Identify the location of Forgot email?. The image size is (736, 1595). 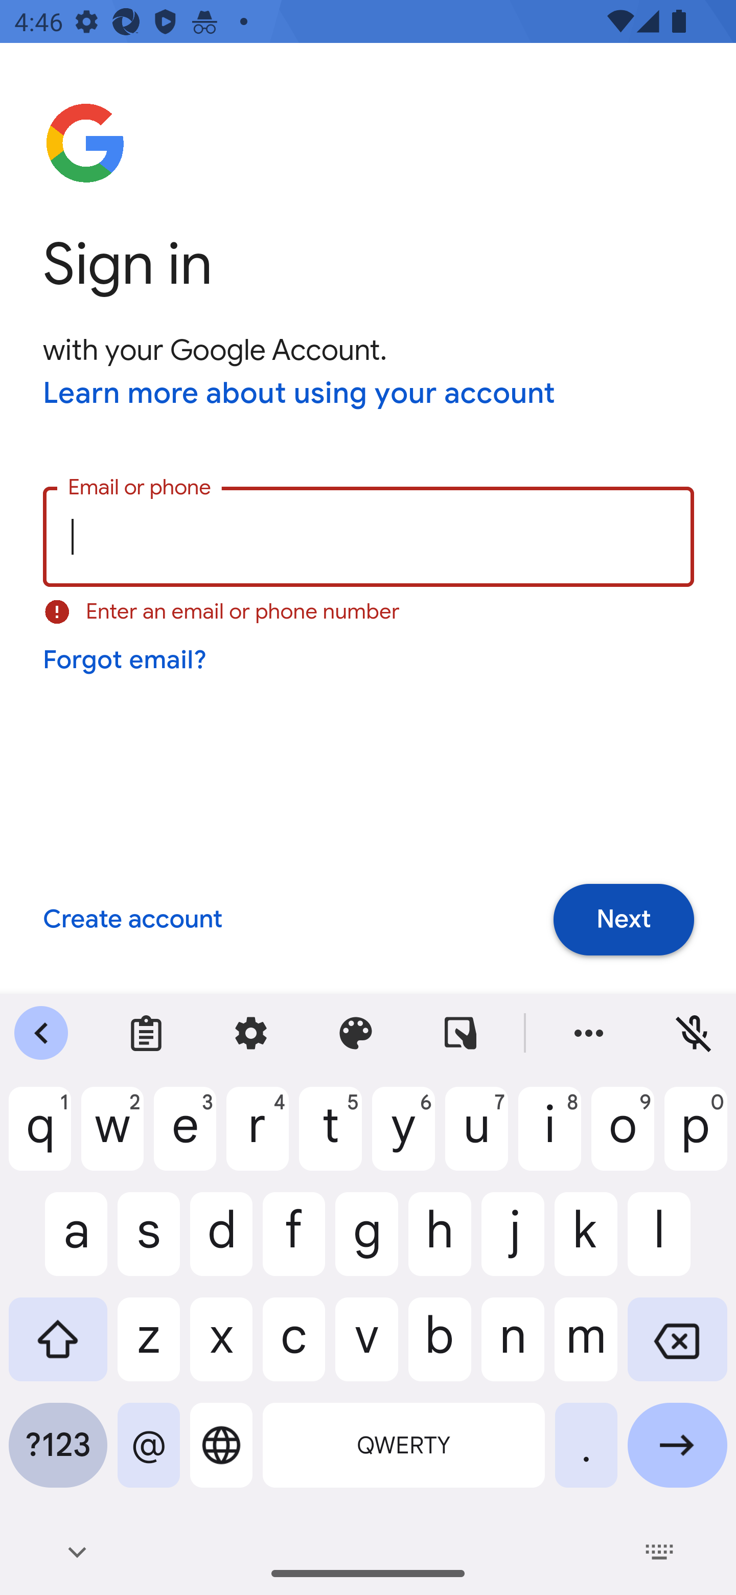
(126, 660).